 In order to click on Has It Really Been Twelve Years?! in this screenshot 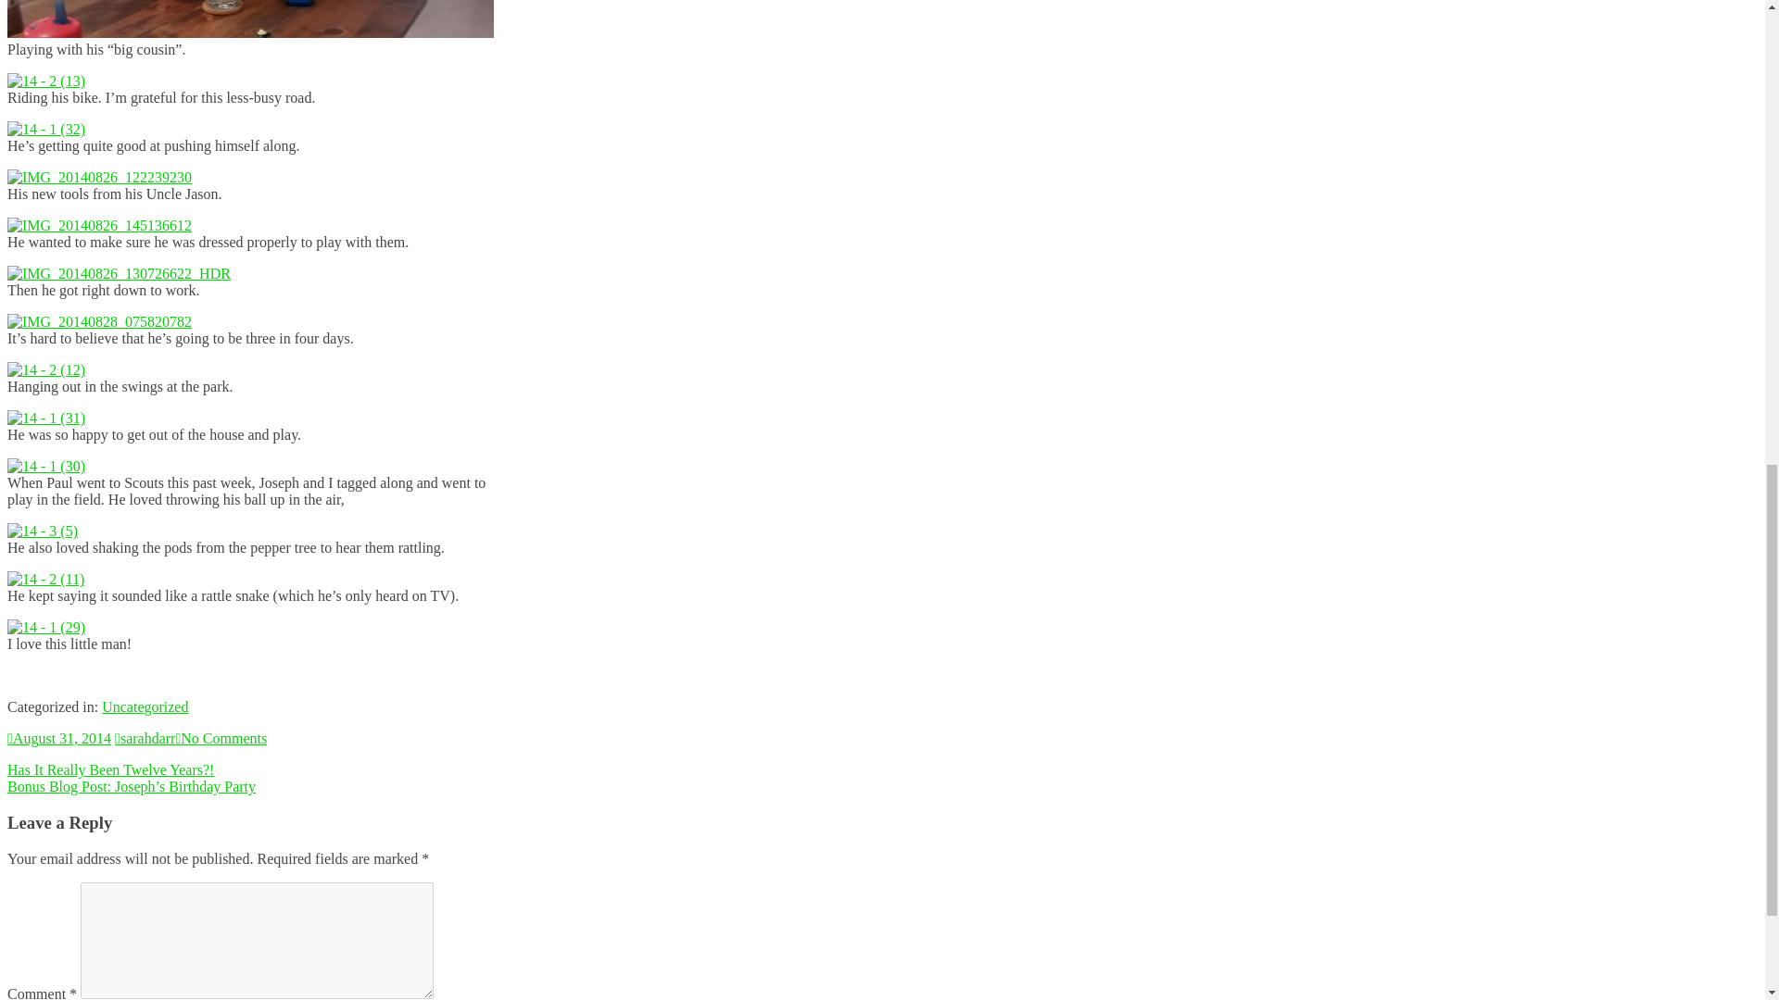, I will do `click(109, 769)`.